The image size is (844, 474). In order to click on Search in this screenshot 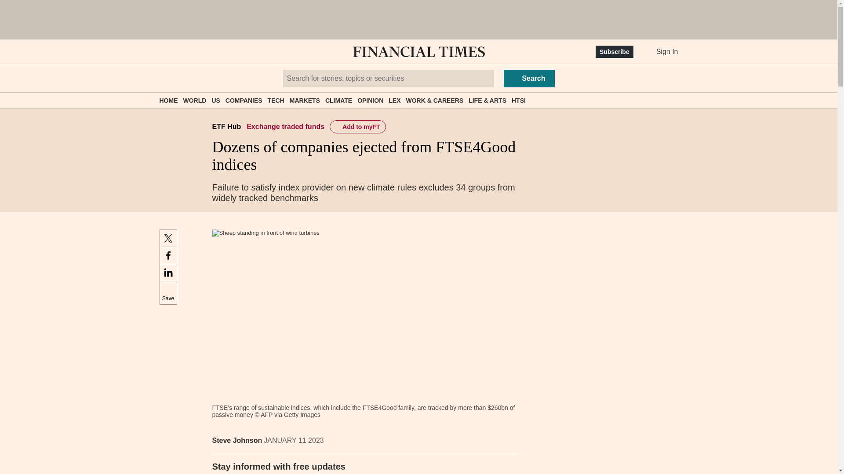, I will do `click(529, 78)`.